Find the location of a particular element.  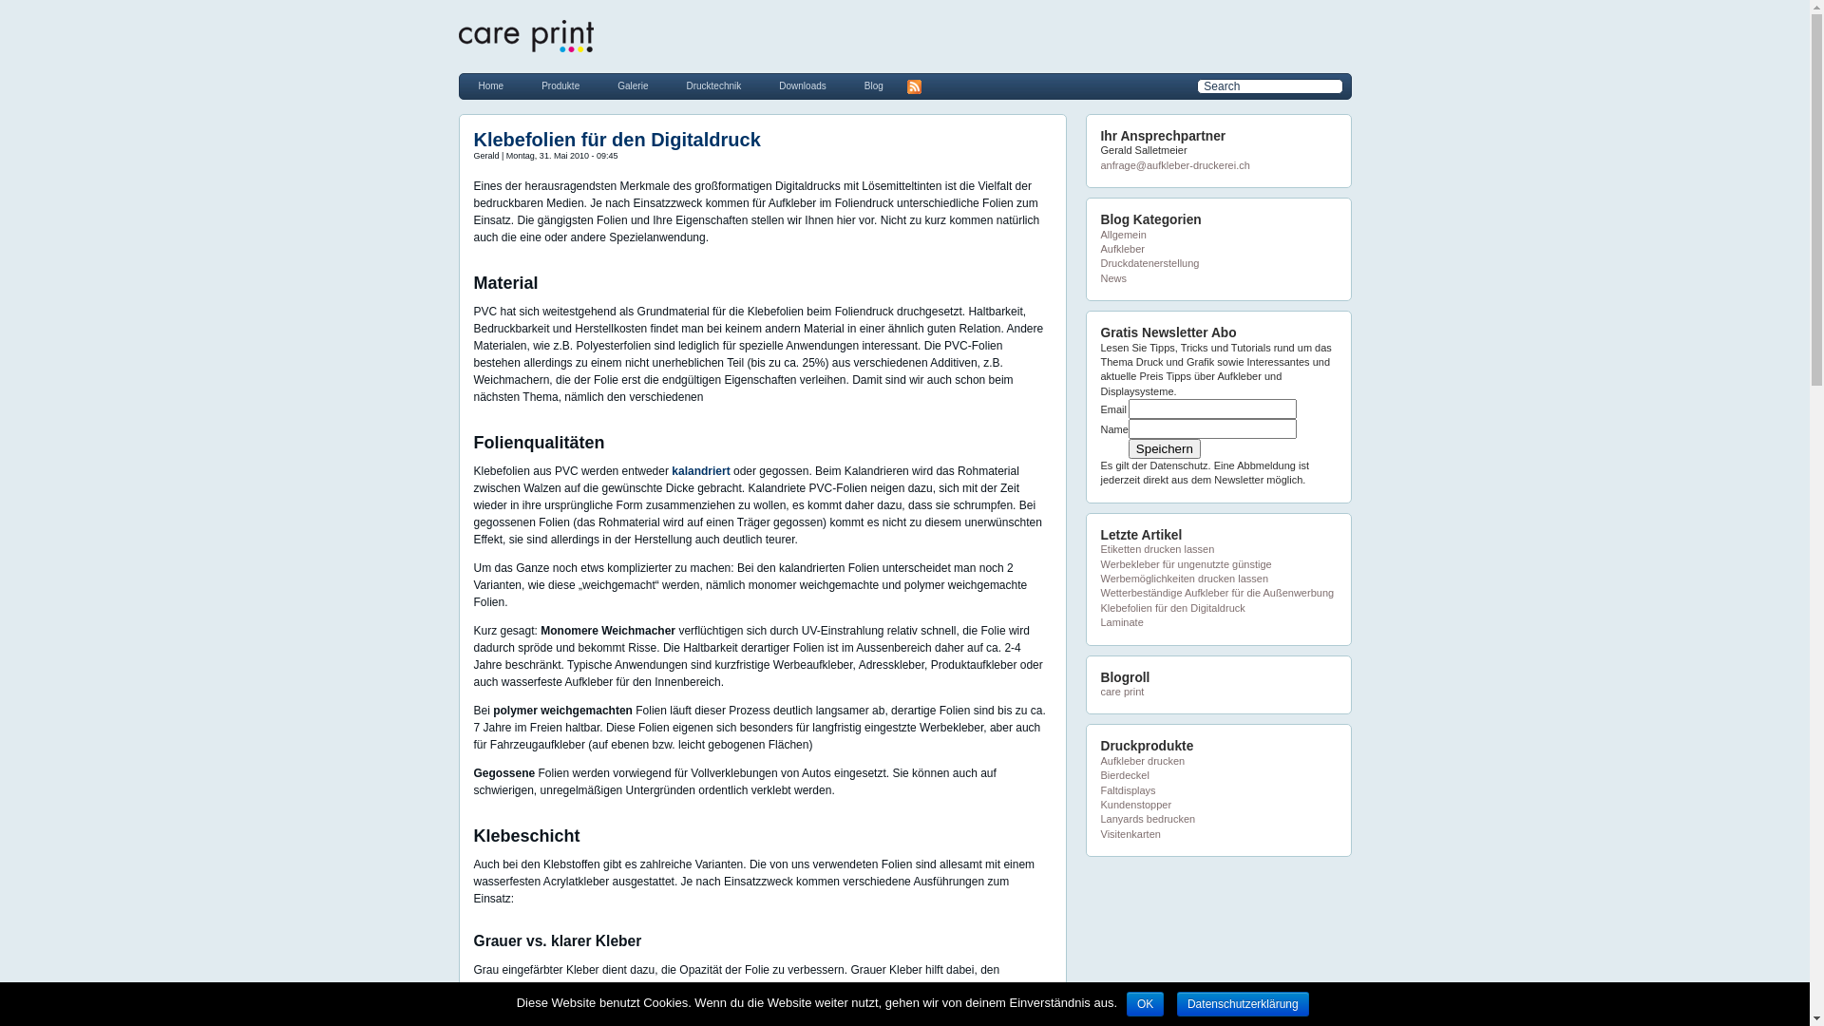

care print is located at coordinates (1122, 692).